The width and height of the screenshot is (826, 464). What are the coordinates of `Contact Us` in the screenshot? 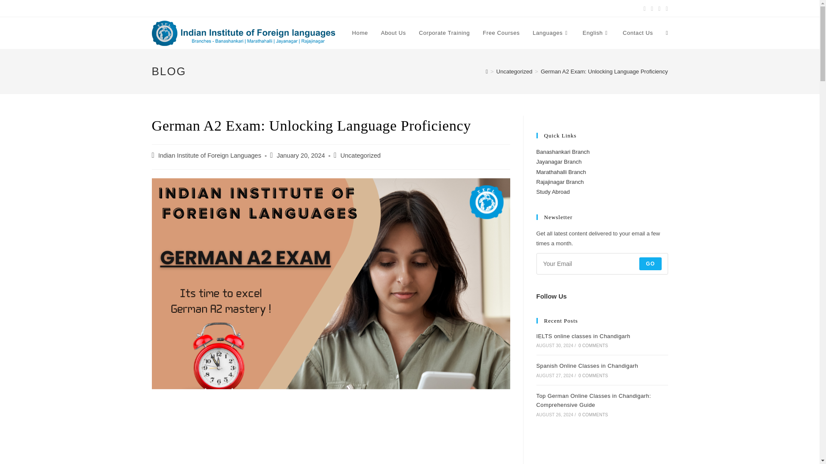 It's located at (638, 33).